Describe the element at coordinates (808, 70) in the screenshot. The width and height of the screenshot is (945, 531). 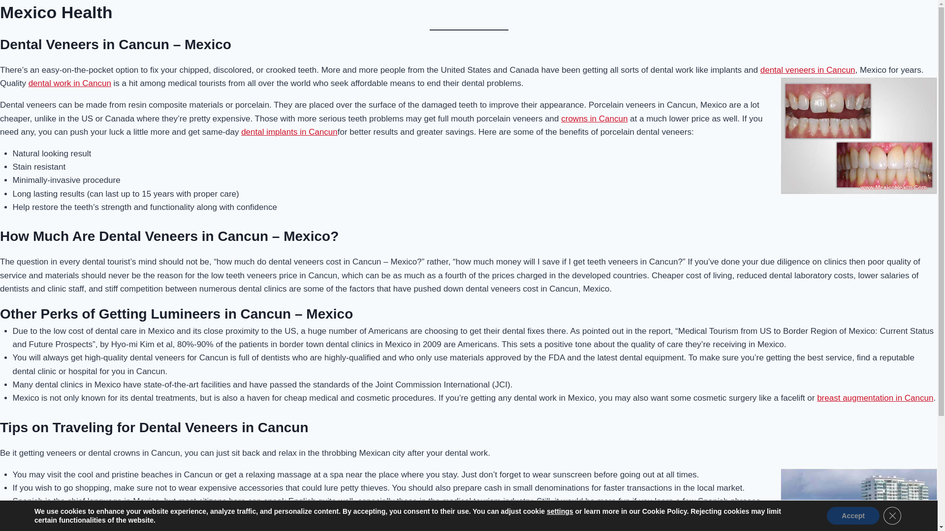
I see `dental veneers in Cancun` at that location.